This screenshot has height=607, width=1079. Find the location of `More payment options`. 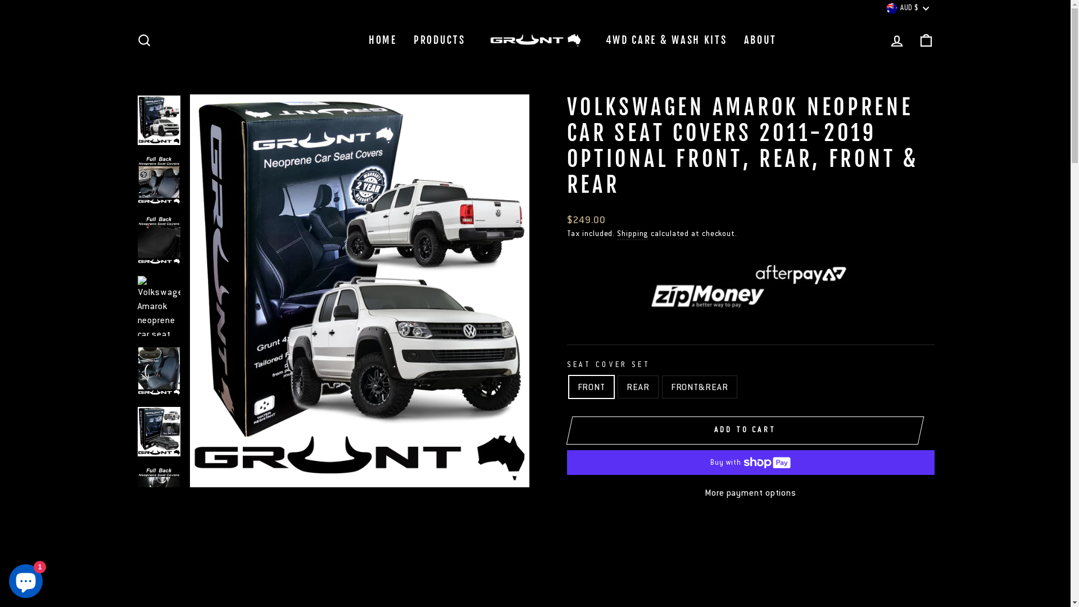

More payment options is located at coordinates (750, 492).